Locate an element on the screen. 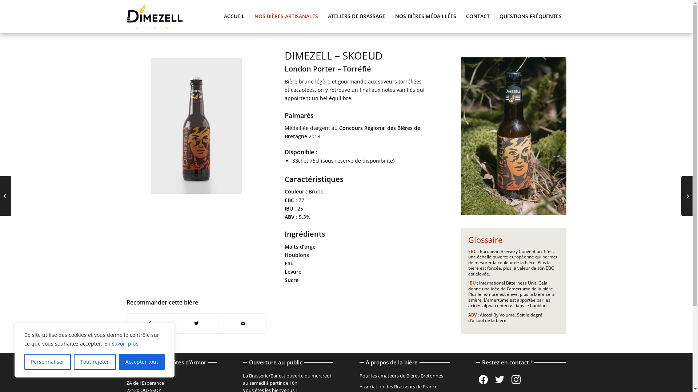 The width and height of the screenshot is (698, 392). Personnaliser is located at coordinates (48, 362).